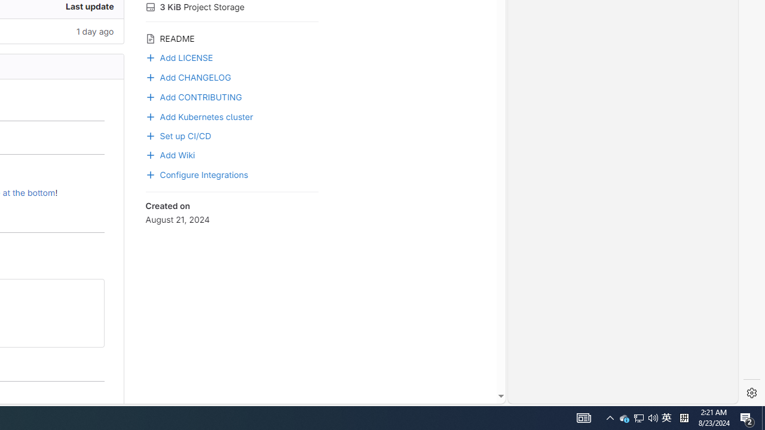  I want to click on Add Kubernetes cluster, so click(232, 116).